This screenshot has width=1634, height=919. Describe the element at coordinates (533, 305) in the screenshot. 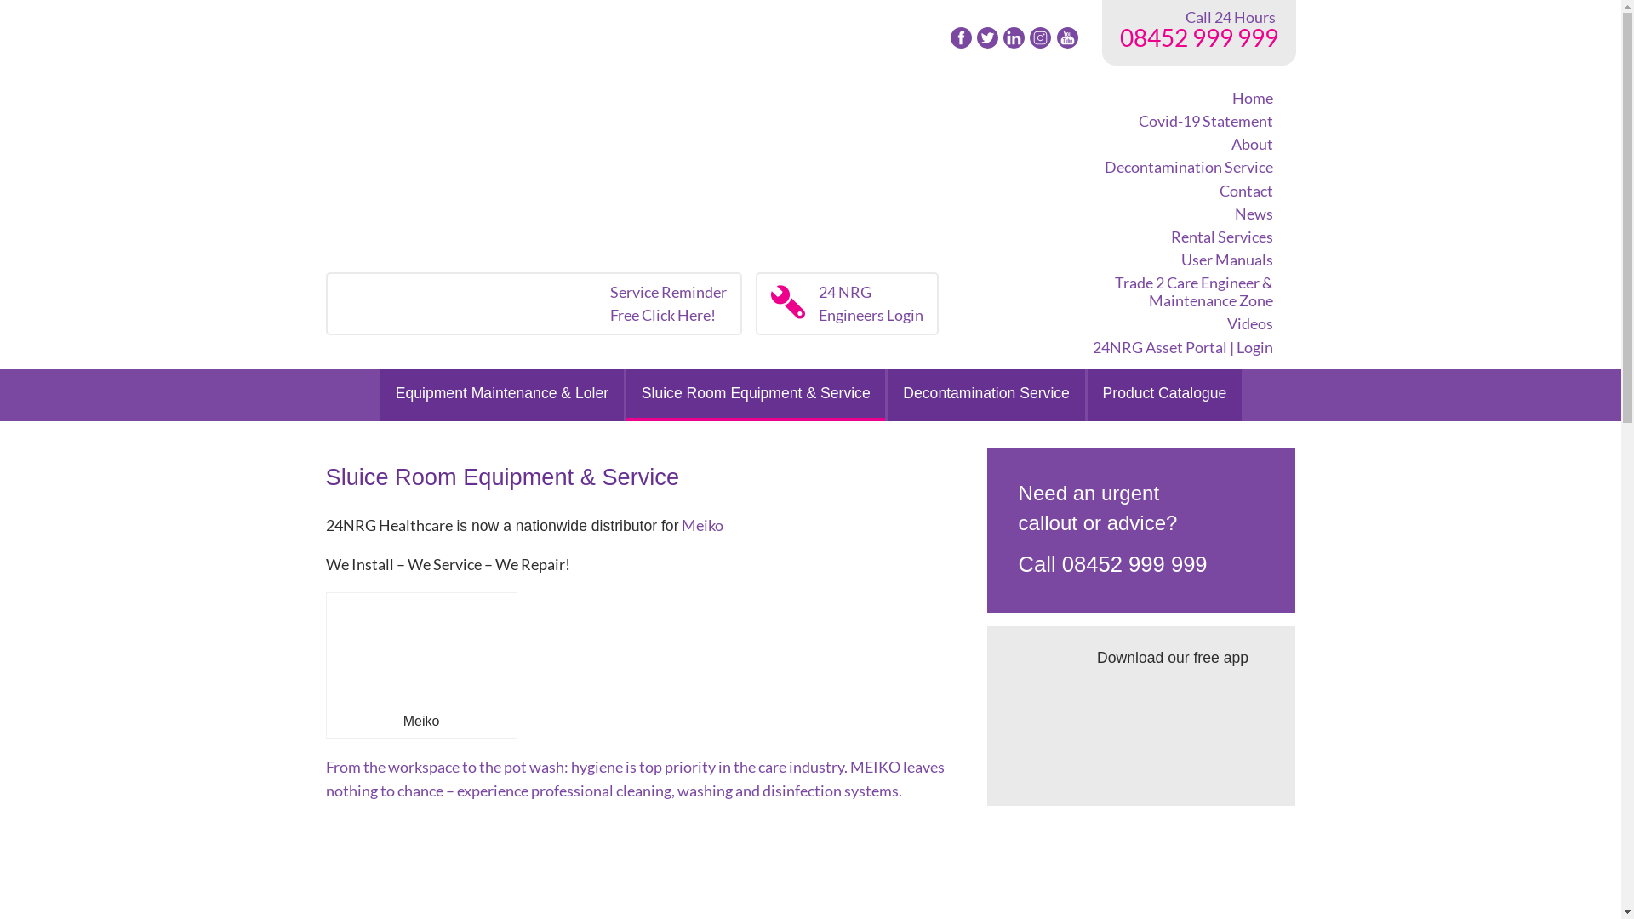

I see `Service Reminder
Free Click Here!` at that location.